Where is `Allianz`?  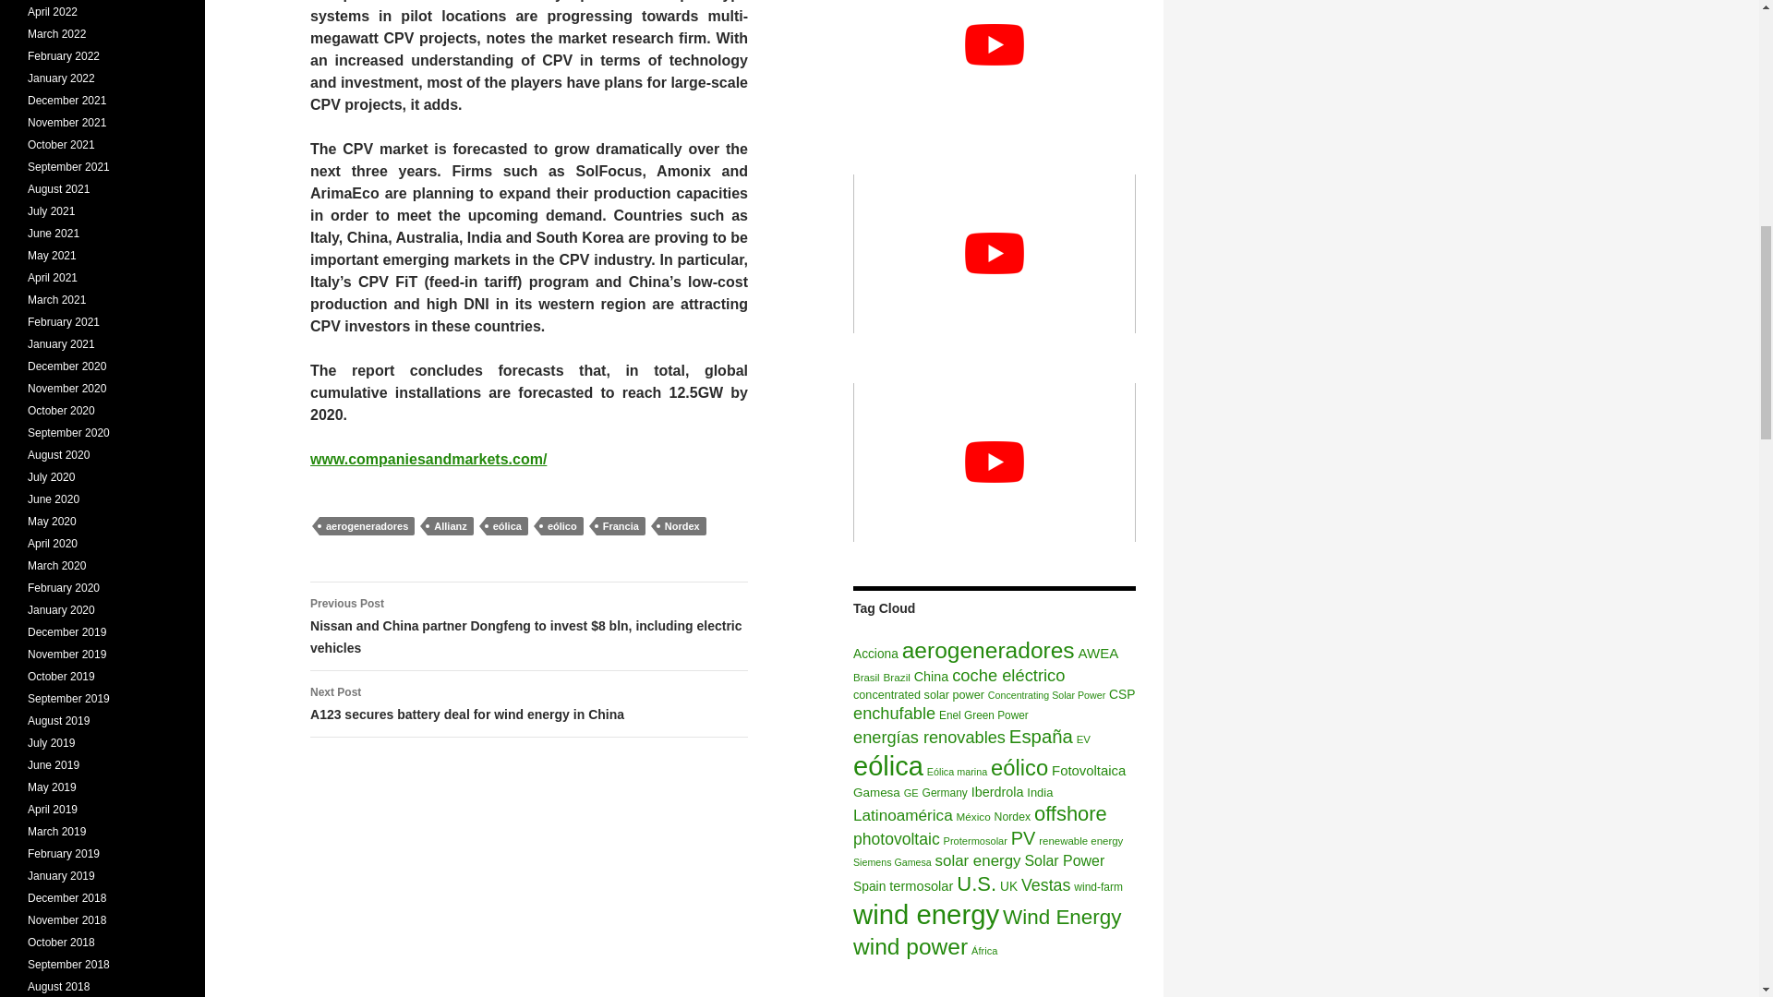
Allianz is located at coordinates (450, 526).